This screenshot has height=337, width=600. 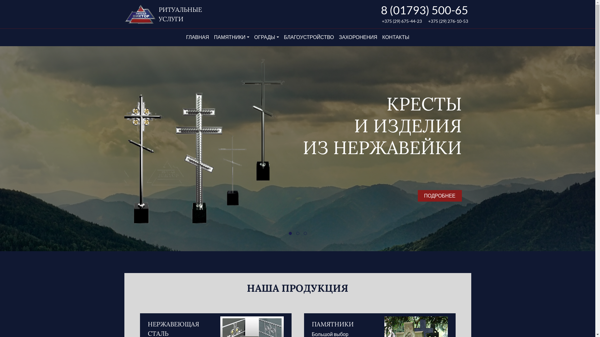 What do you see at coordinates (402, 21) in the screenshot?
I see `+375 (29) 675-44-23` at bounding box center [402, 21].